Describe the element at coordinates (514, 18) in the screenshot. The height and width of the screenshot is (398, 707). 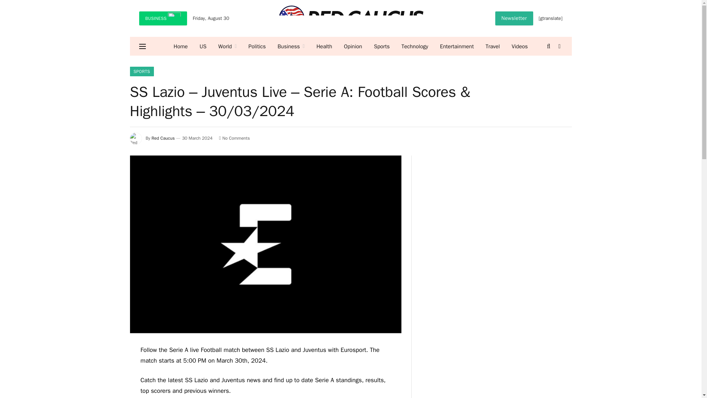
I see `Newsletter` at that location.